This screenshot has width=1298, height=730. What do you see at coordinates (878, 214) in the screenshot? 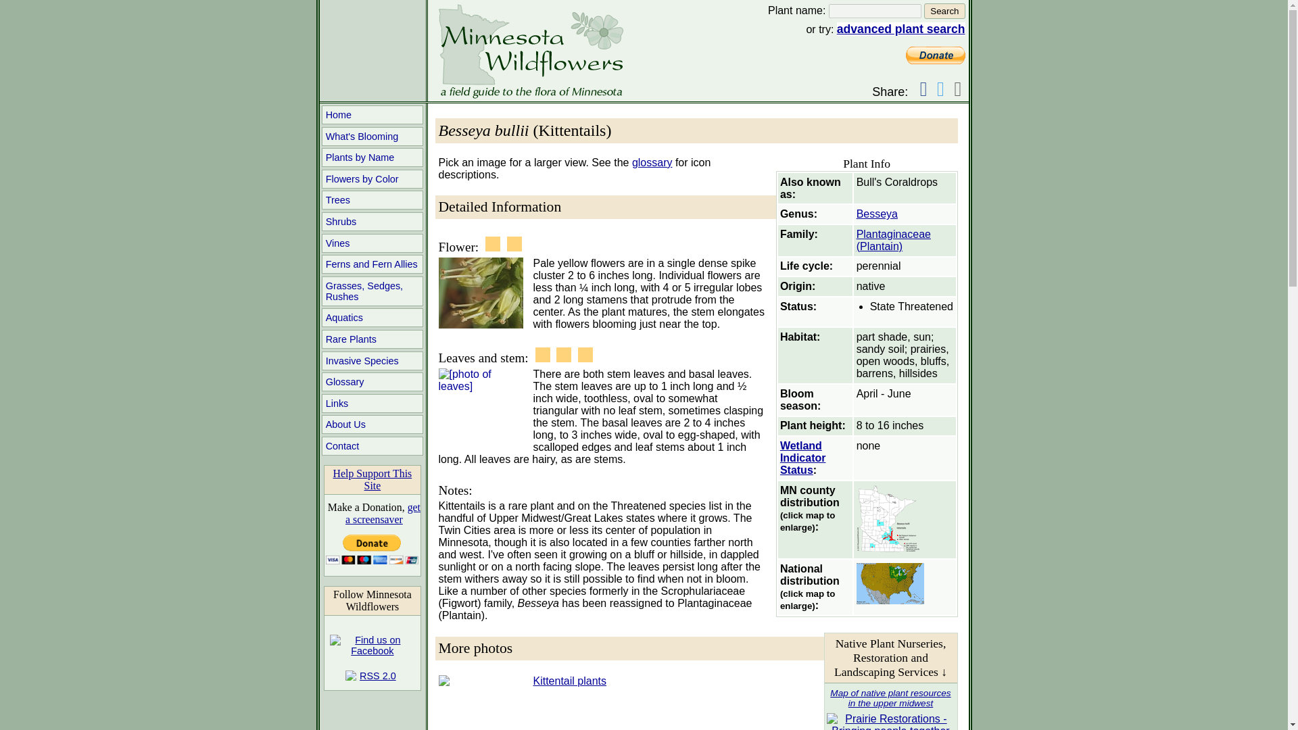
I see `Besseya` at bounding box center [878, 214].